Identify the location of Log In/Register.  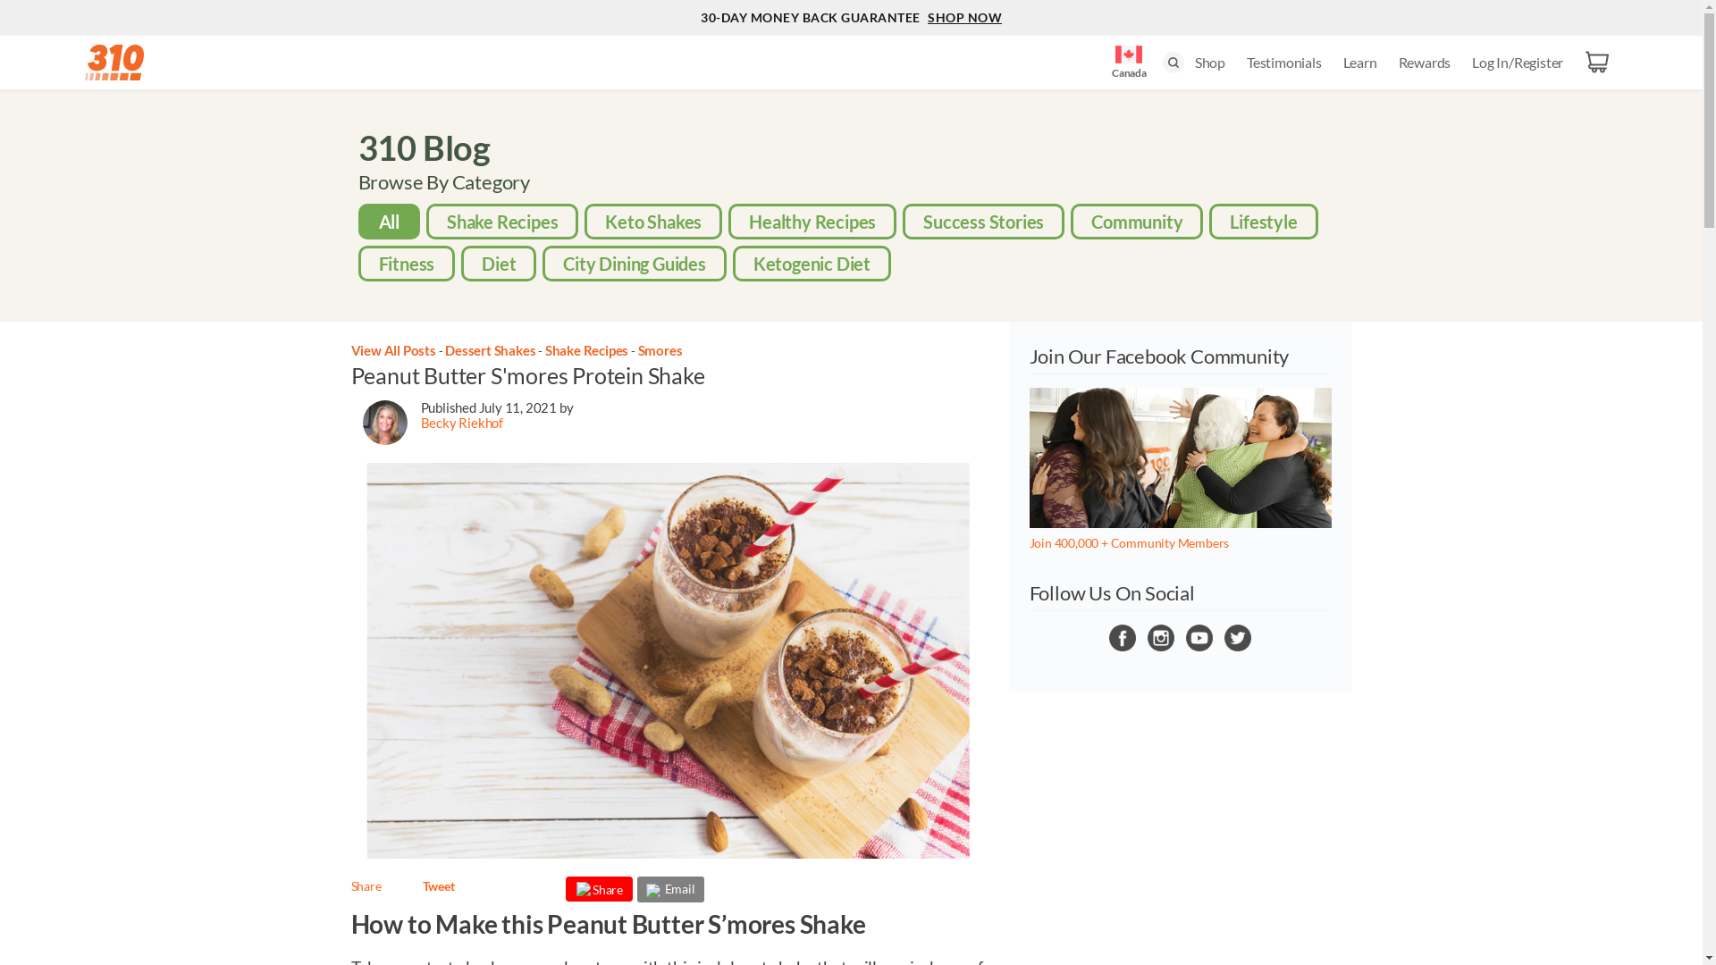
(1518, 63).